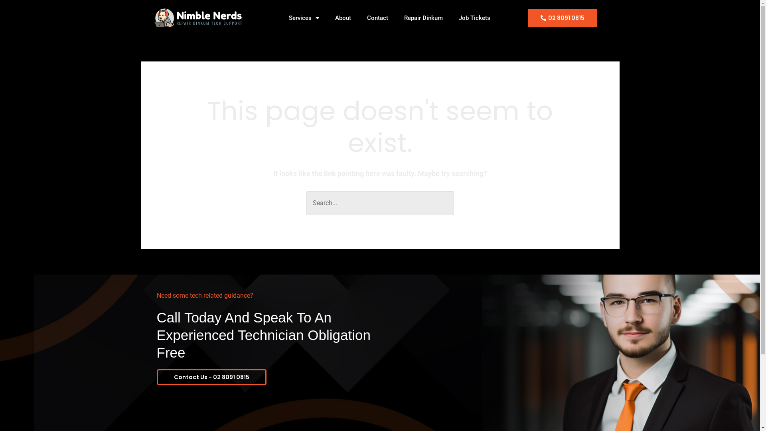 This screenshot has width=766, height=431. I want to click on Repair Dinkum, so click(424, 18).